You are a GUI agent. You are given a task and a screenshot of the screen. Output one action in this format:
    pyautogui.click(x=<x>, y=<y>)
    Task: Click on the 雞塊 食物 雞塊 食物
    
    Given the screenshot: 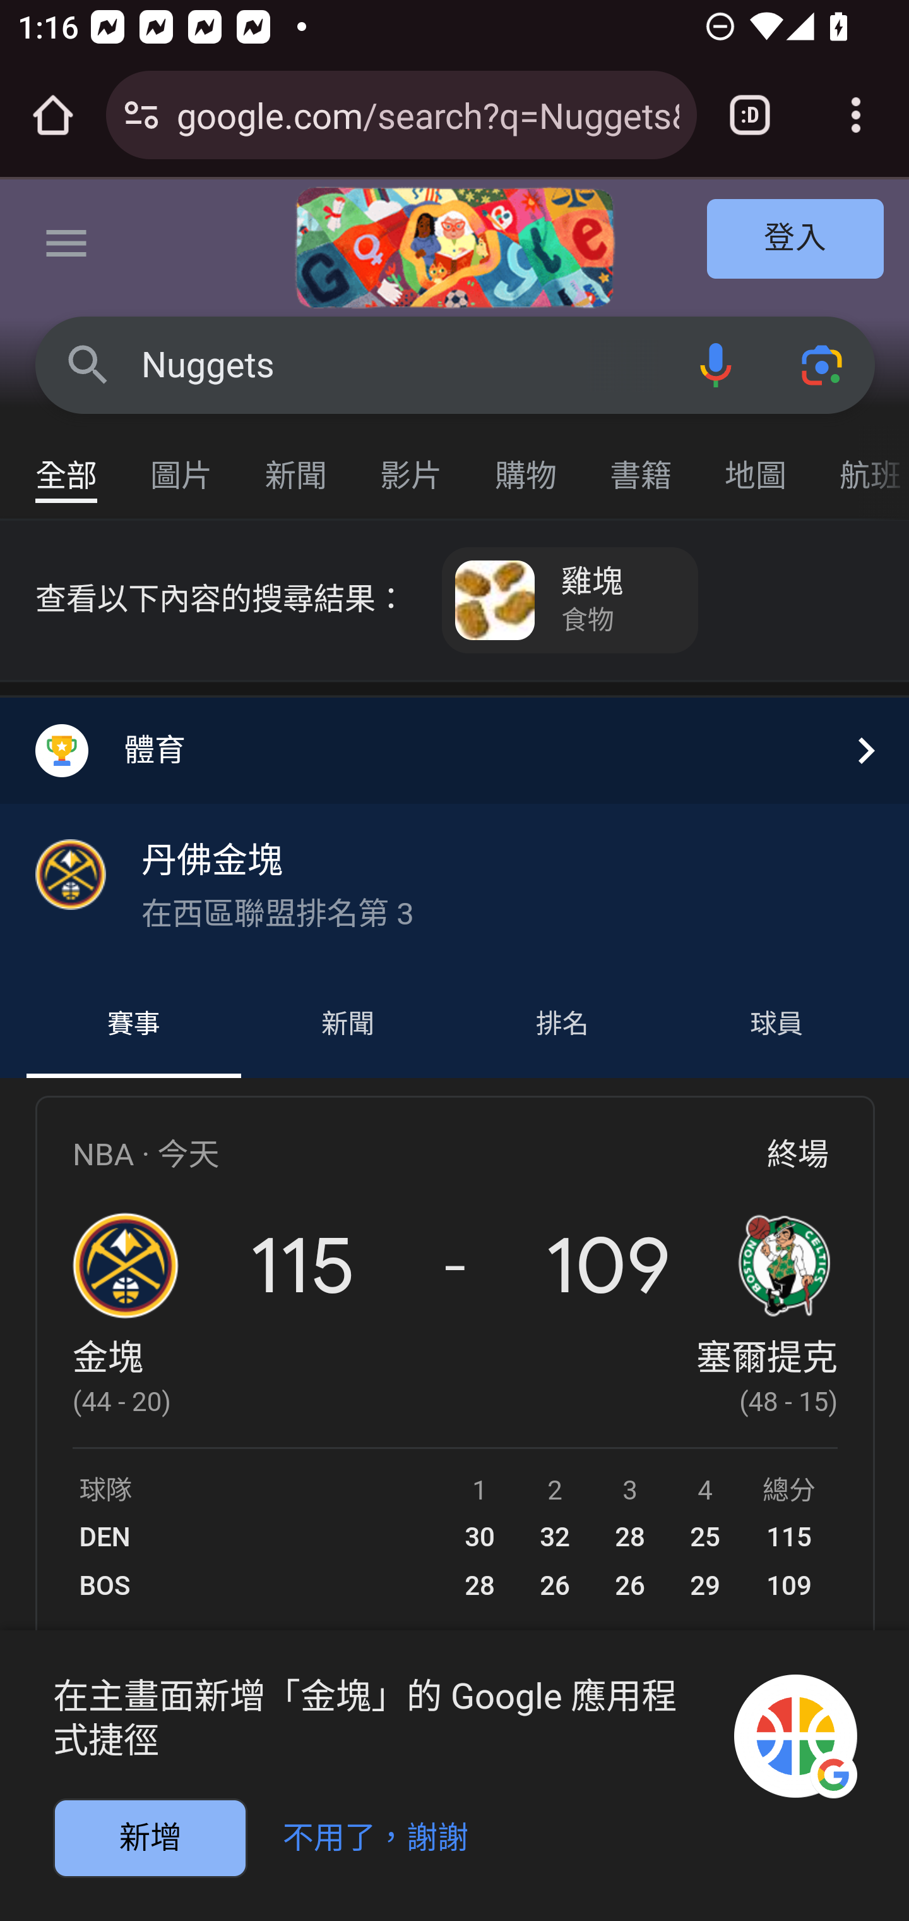 What is the action you would take?
    pyautogui.click(x=571, y=600)
    